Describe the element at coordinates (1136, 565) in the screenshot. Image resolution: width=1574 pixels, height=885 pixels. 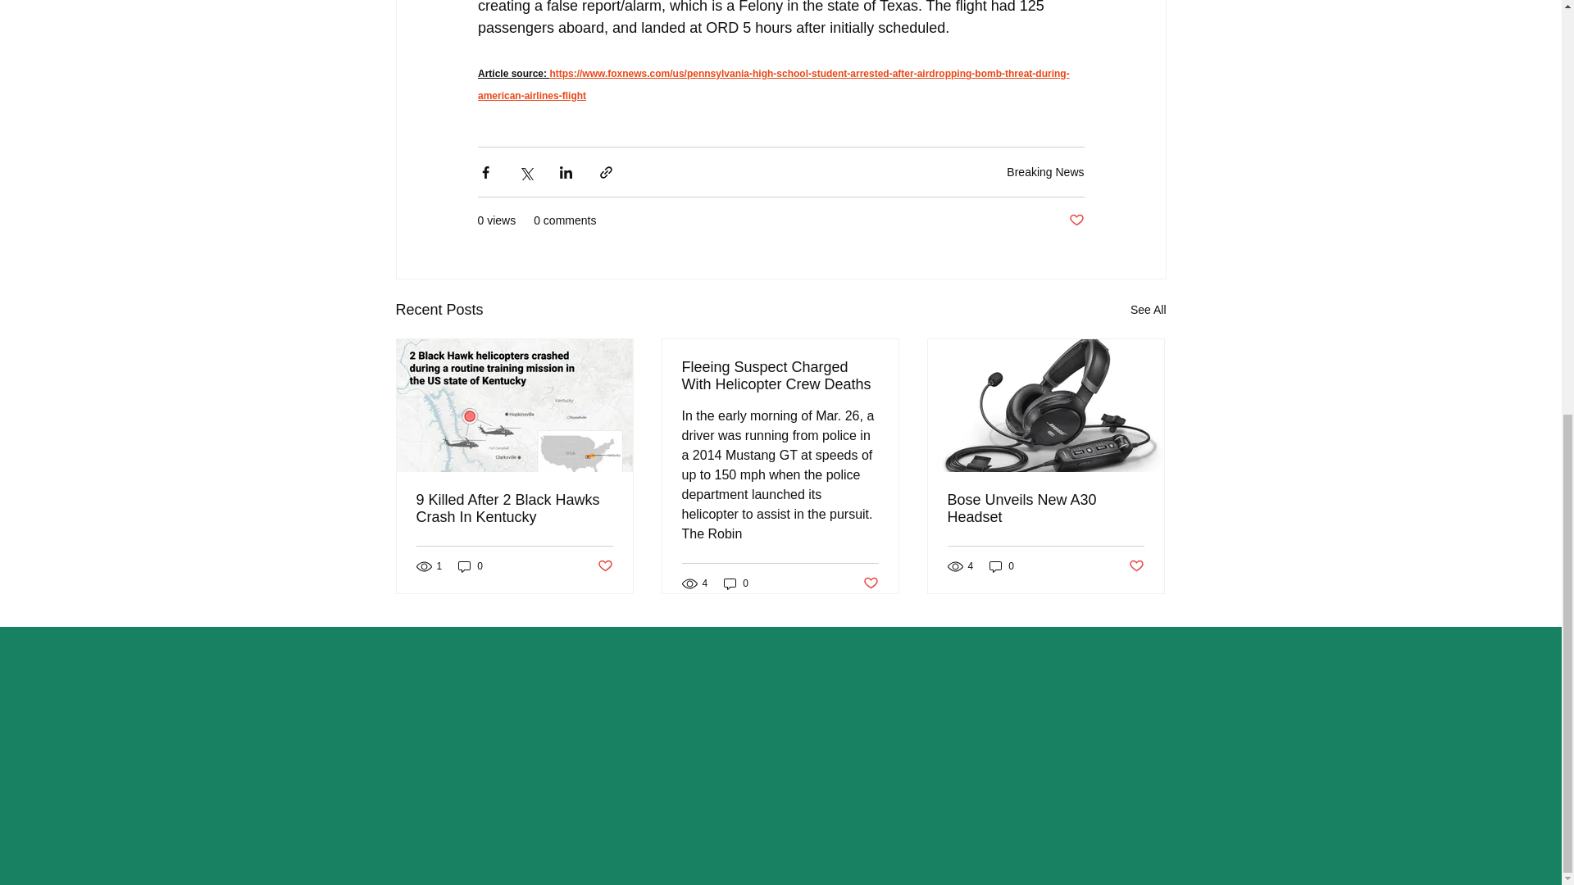
I see `Post not marked as liked` at that location.